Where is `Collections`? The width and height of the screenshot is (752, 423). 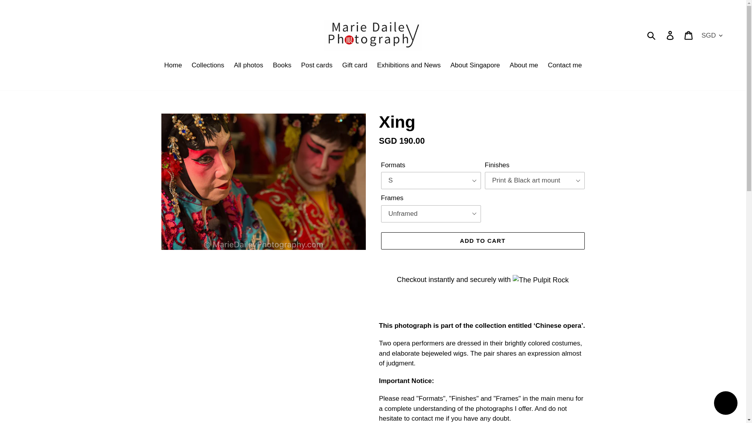
Collections is located at coordinates (208, 66).